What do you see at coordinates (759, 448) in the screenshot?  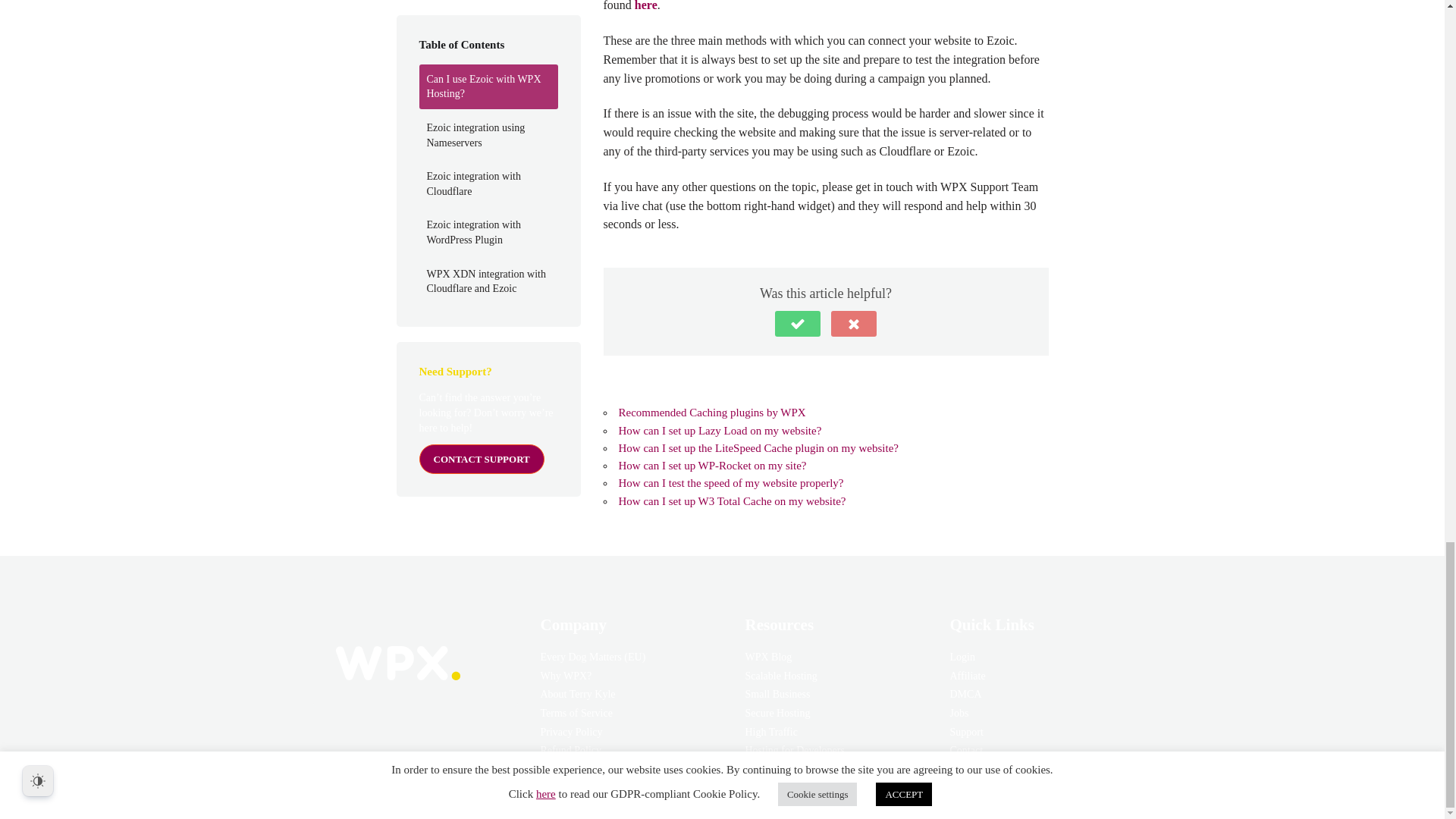 I see `How can I set up the LiteSpeed Cache plugin on my website?` at bounding box center [759, 448].